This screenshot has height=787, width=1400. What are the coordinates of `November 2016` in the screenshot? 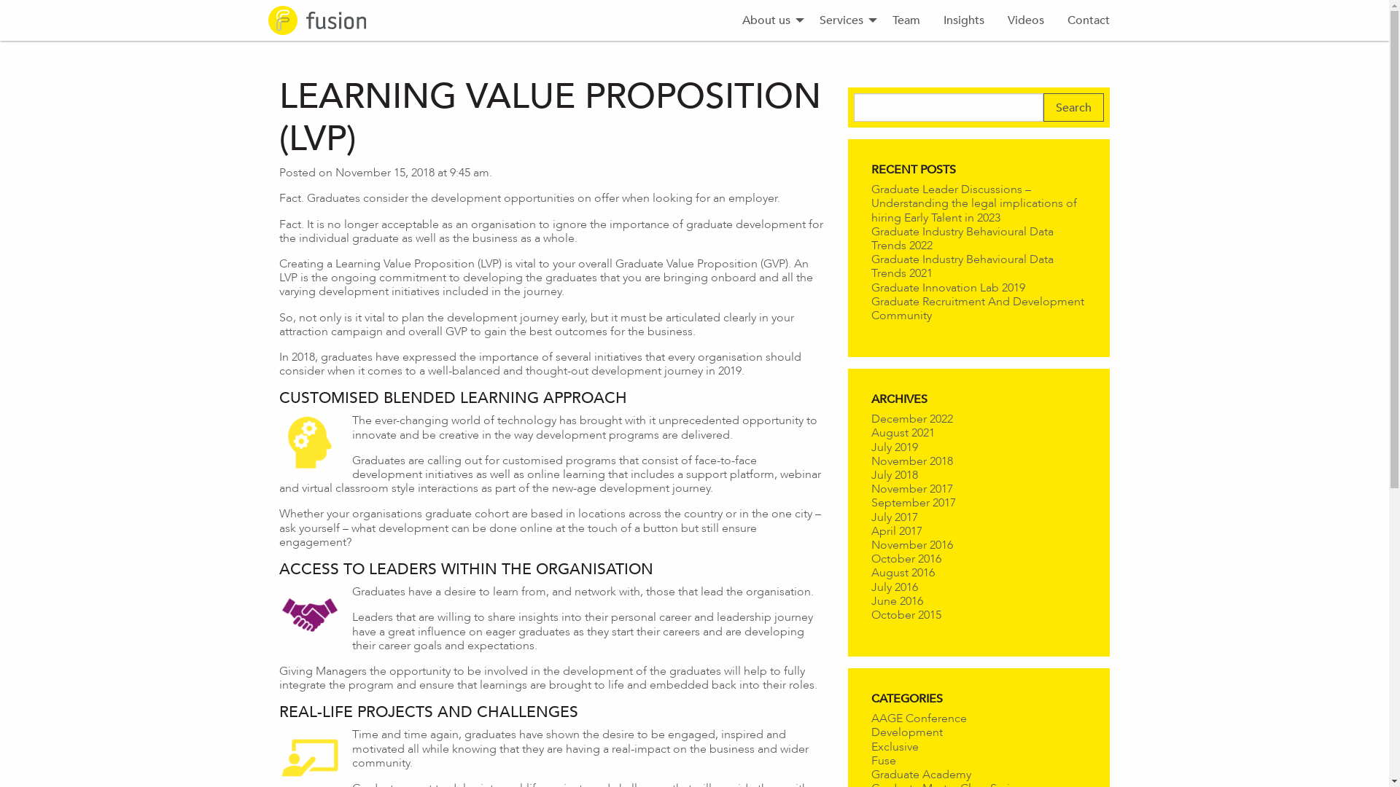 It's located at (911, 545).